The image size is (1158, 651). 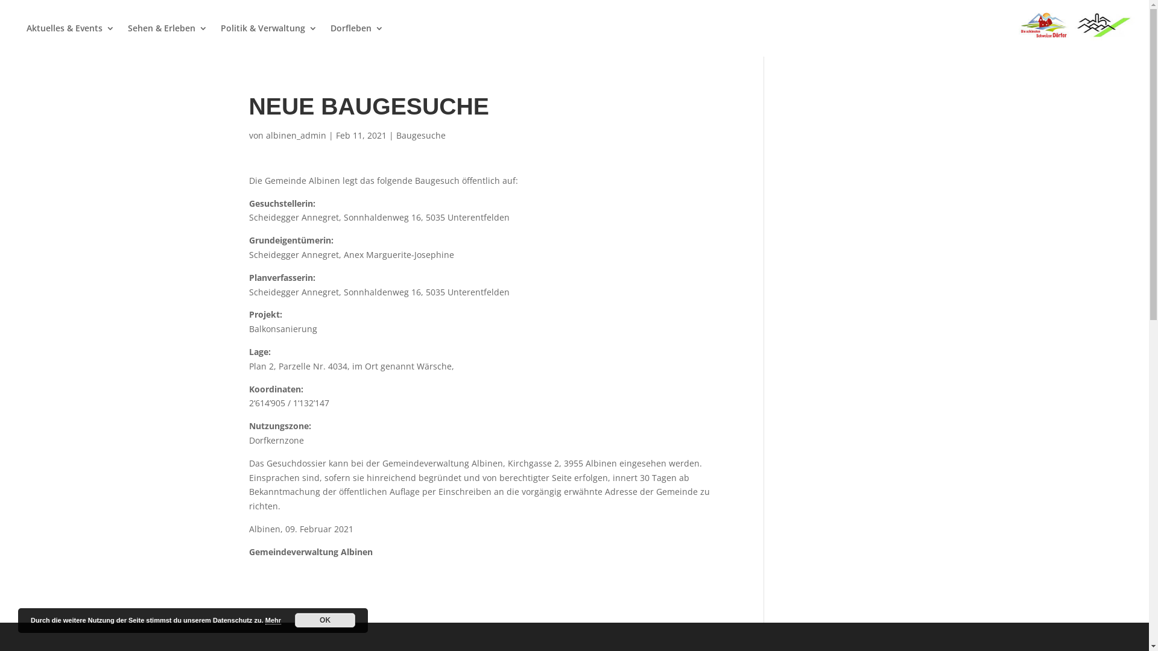 What do you see at coordinates (71, 40) in the screenshot?
I see `Aktuelles & Events` at bounding box center [71, 40].